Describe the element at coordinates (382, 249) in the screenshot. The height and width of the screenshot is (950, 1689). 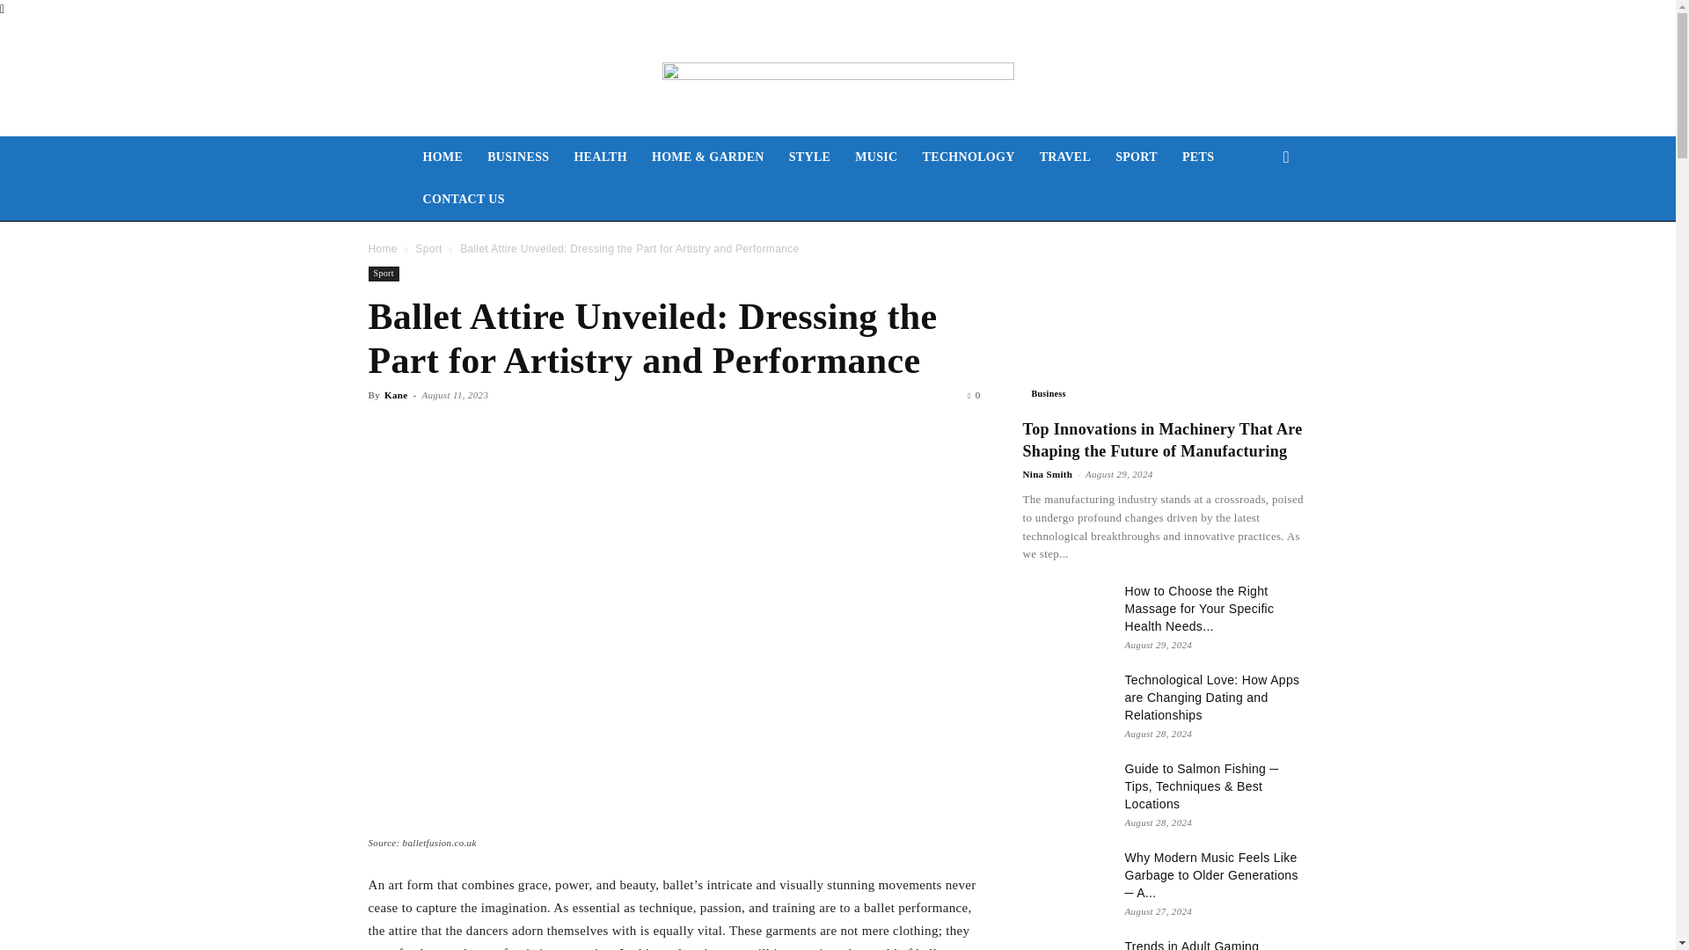
I see `Home` at that location.